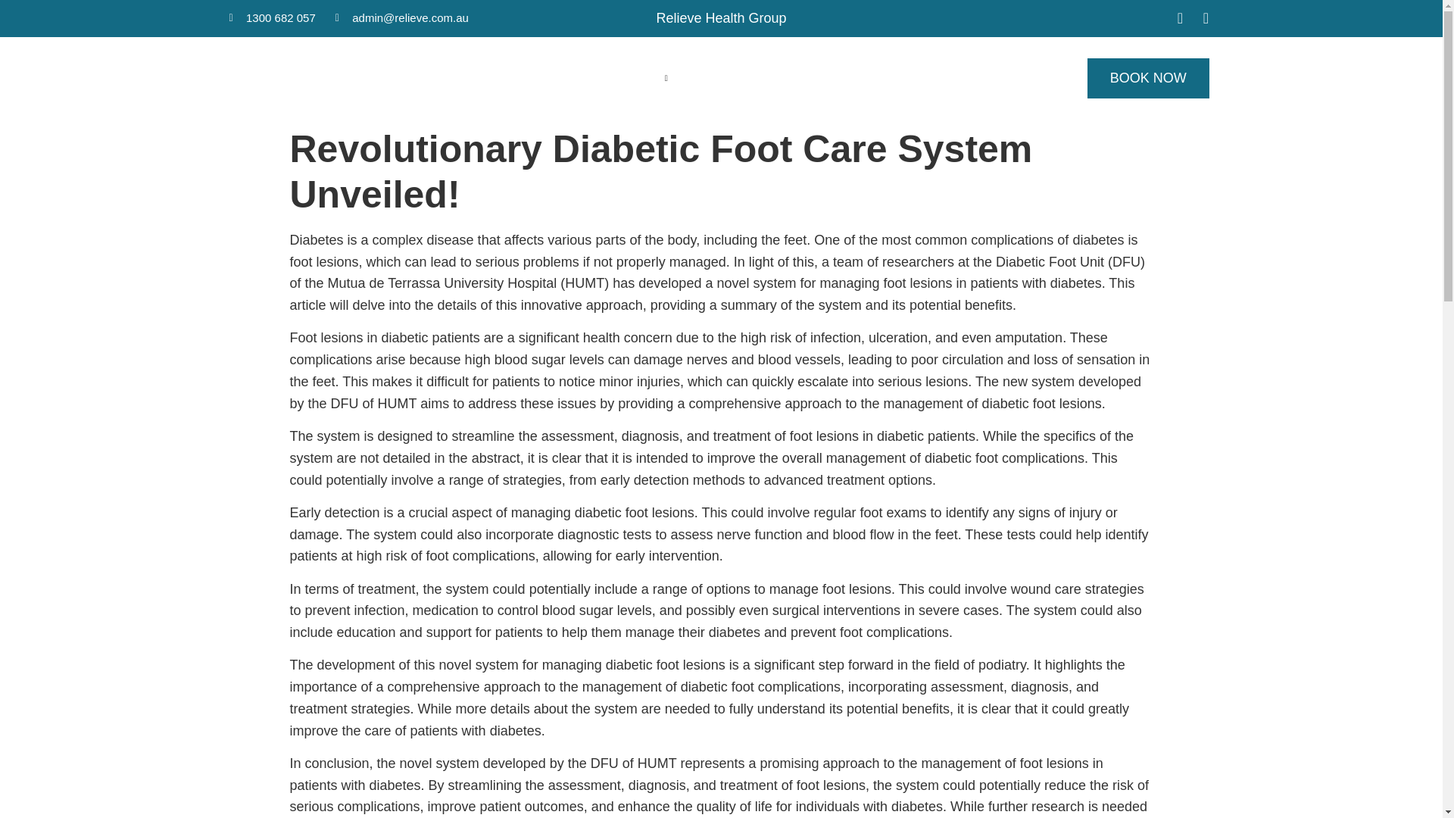 This screenshot has width=1454, height=818. I want to click on About, so click(575, 78).